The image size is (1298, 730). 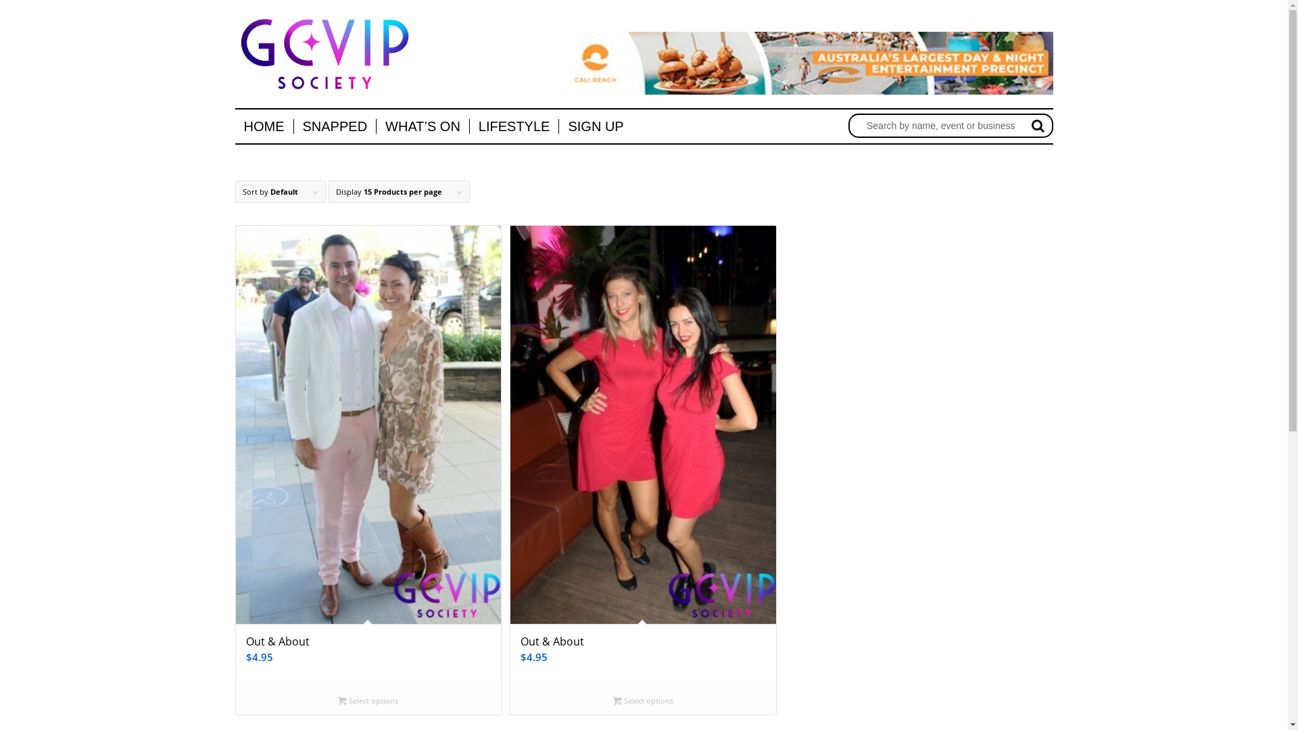 I want to click on HOME, so click(x=264, y=126).